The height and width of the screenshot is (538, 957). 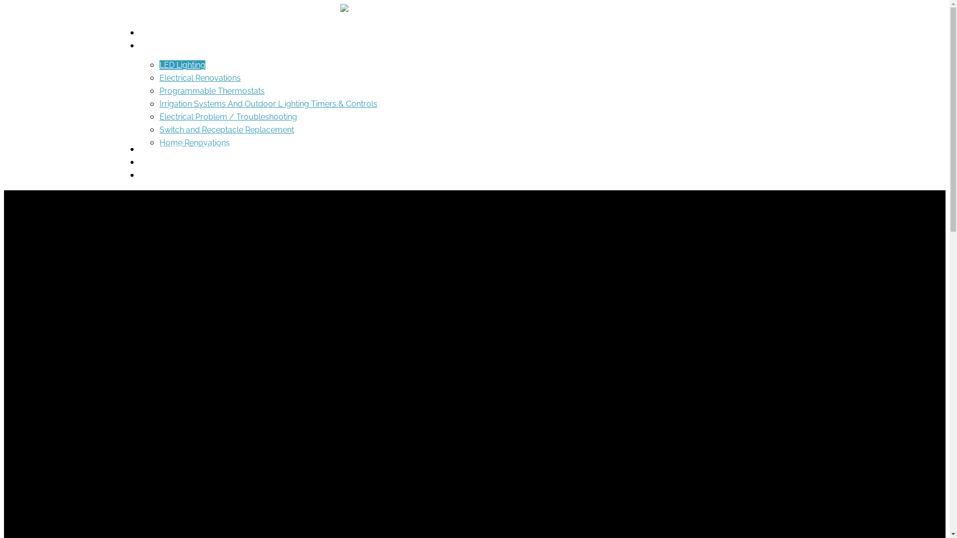 I want to click on Electrical Renovations, so click(x=200, y=78).